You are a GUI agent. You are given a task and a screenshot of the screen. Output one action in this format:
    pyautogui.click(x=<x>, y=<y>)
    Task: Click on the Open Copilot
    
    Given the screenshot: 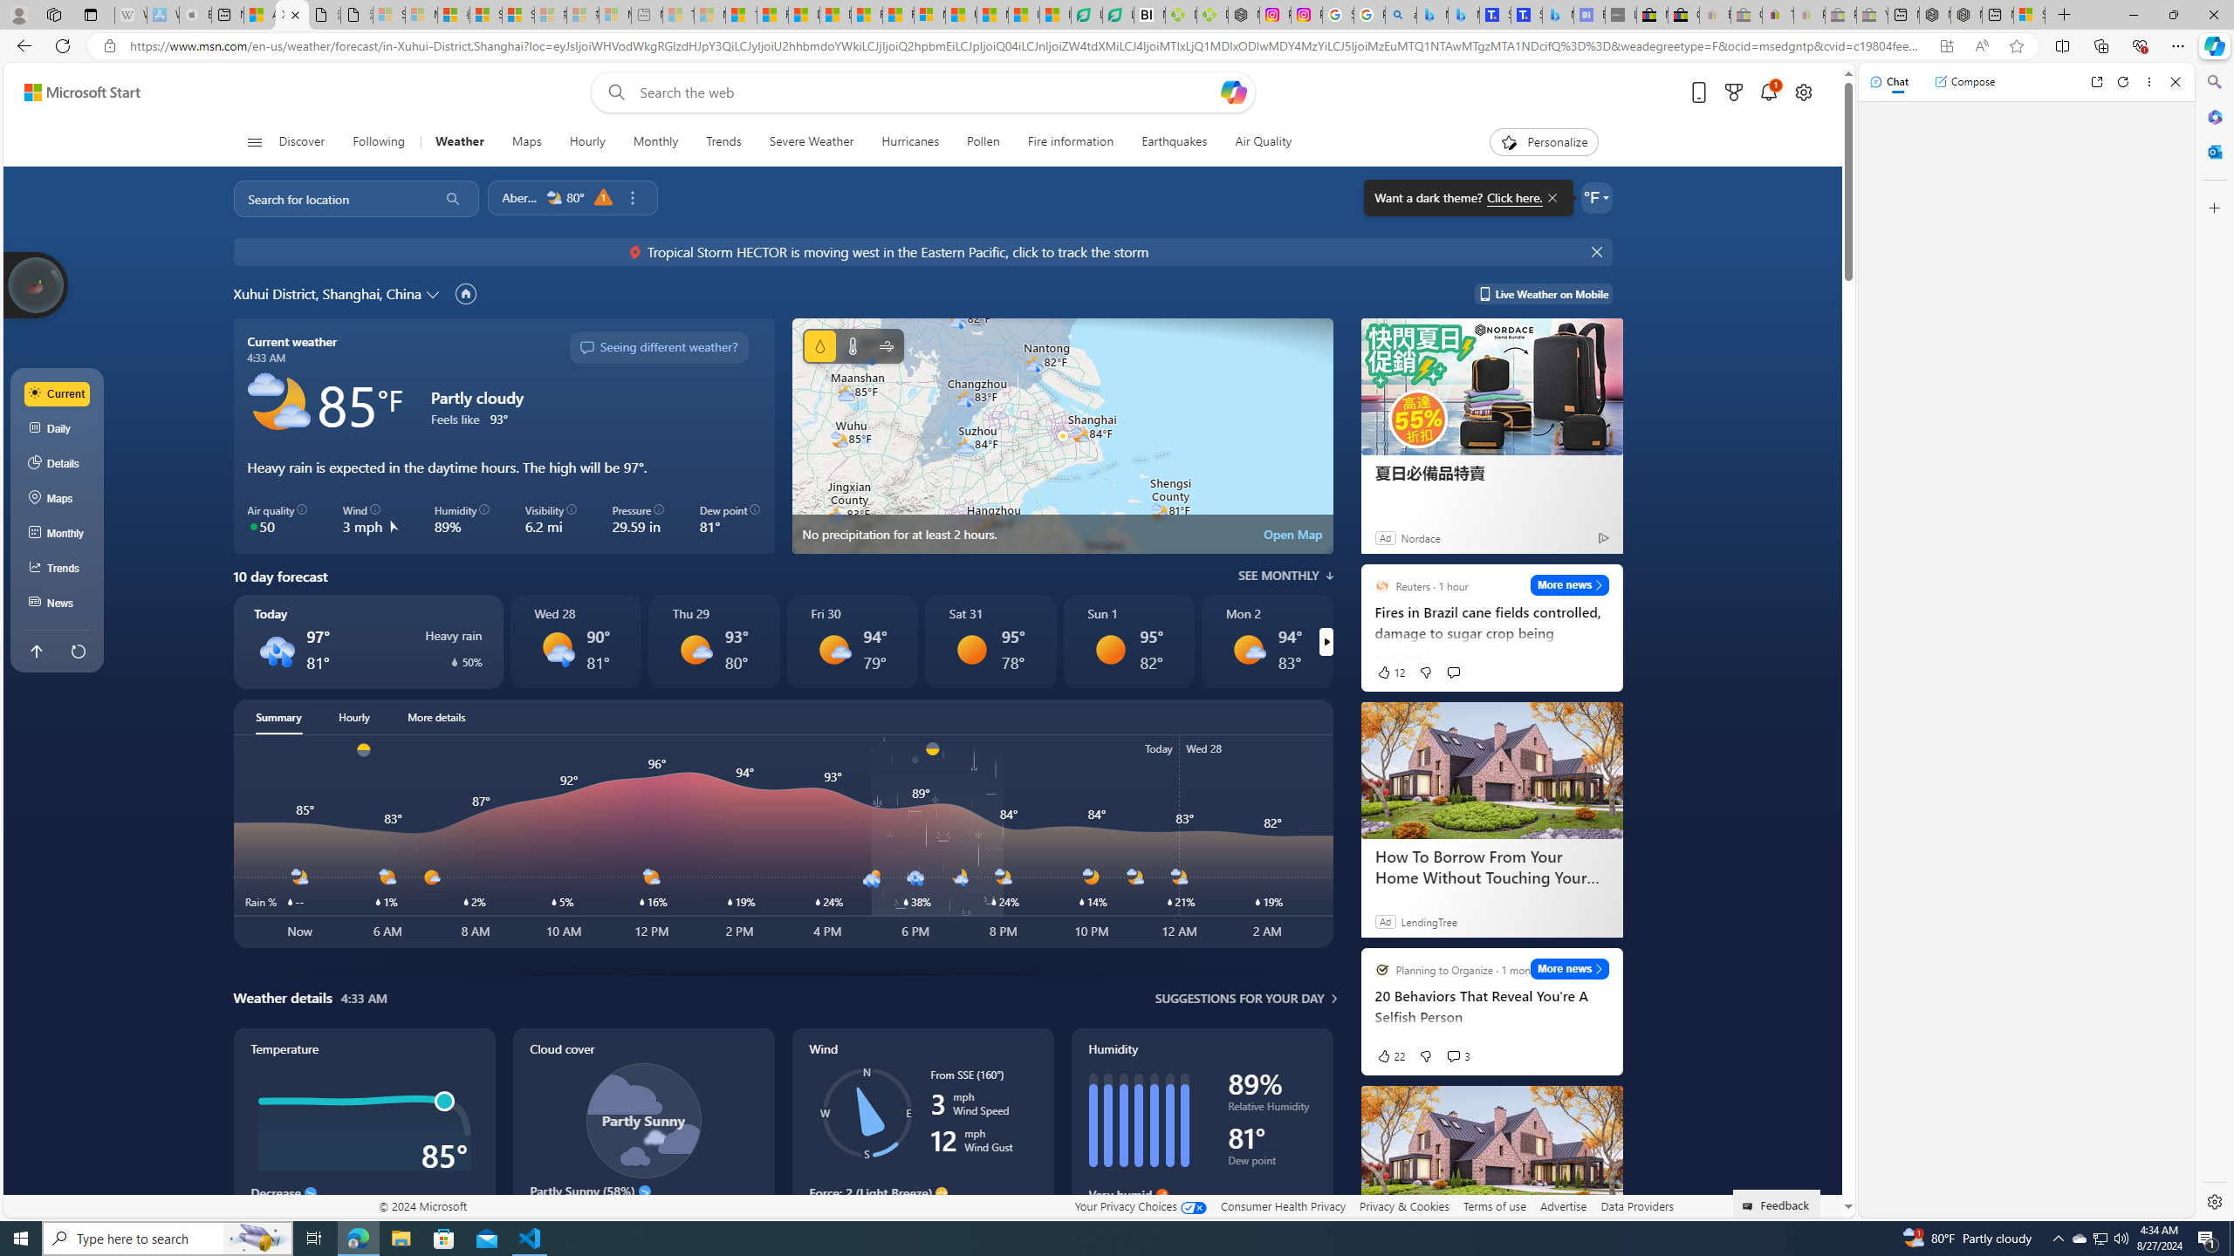 What is the action you would take?
    pyautogui.click(x=1234, y=92)
    